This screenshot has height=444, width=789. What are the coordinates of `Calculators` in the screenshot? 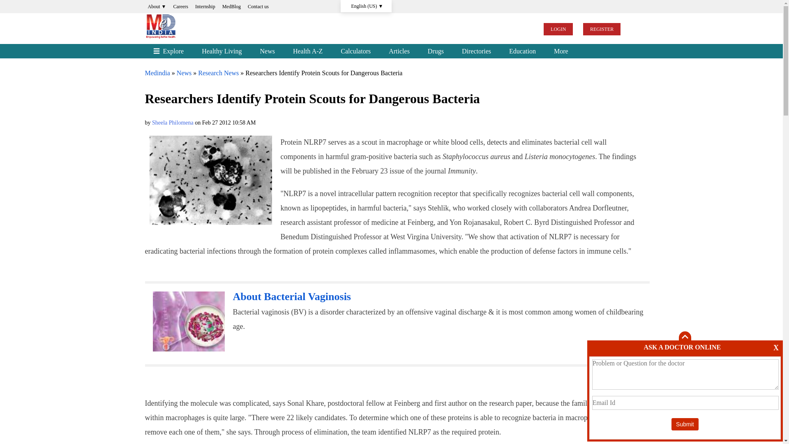 It's located at (292, 296).